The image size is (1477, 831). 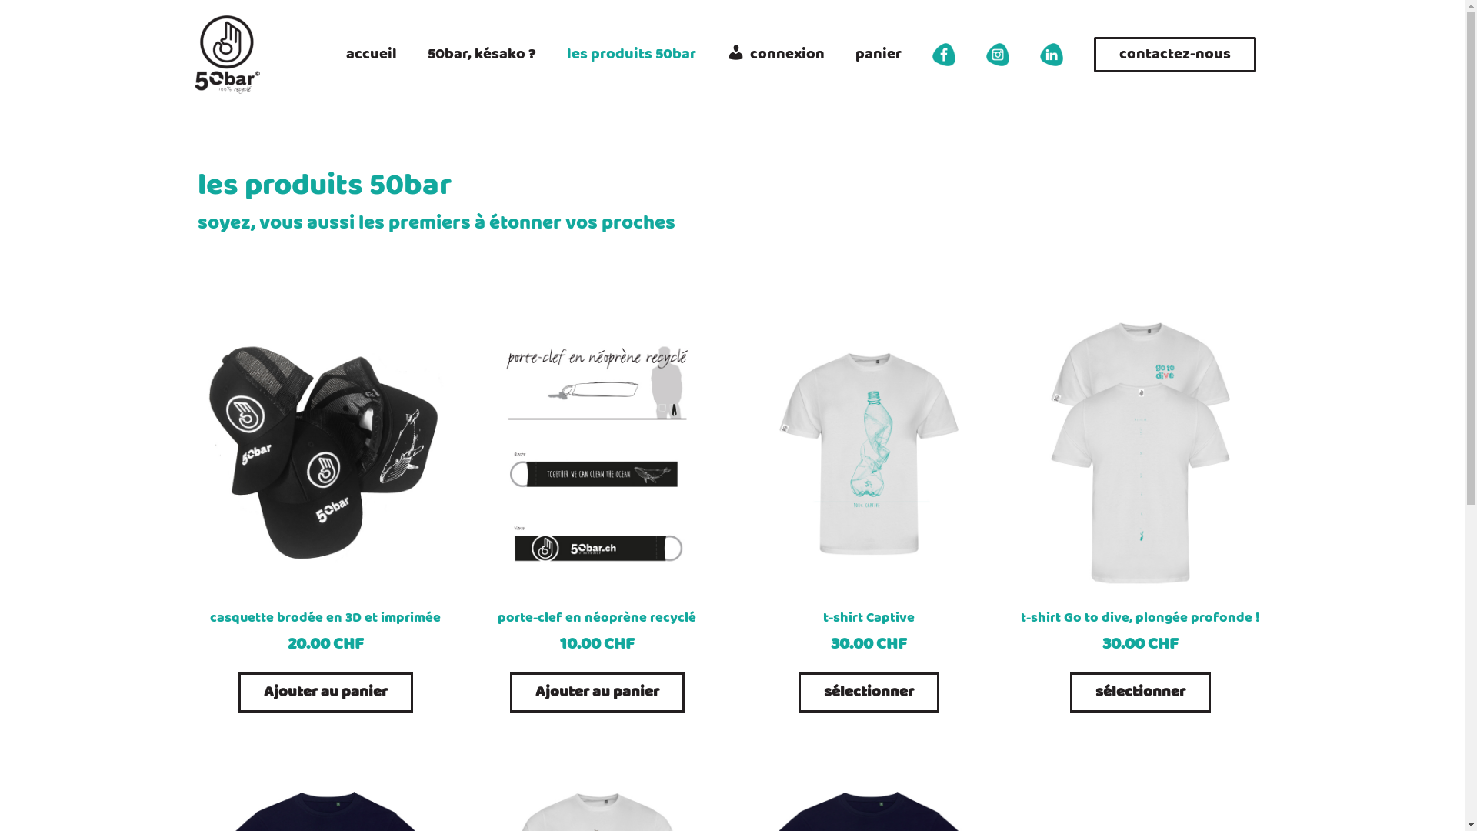 I want to click on les produits 50bar, so click(x=631, y=55).